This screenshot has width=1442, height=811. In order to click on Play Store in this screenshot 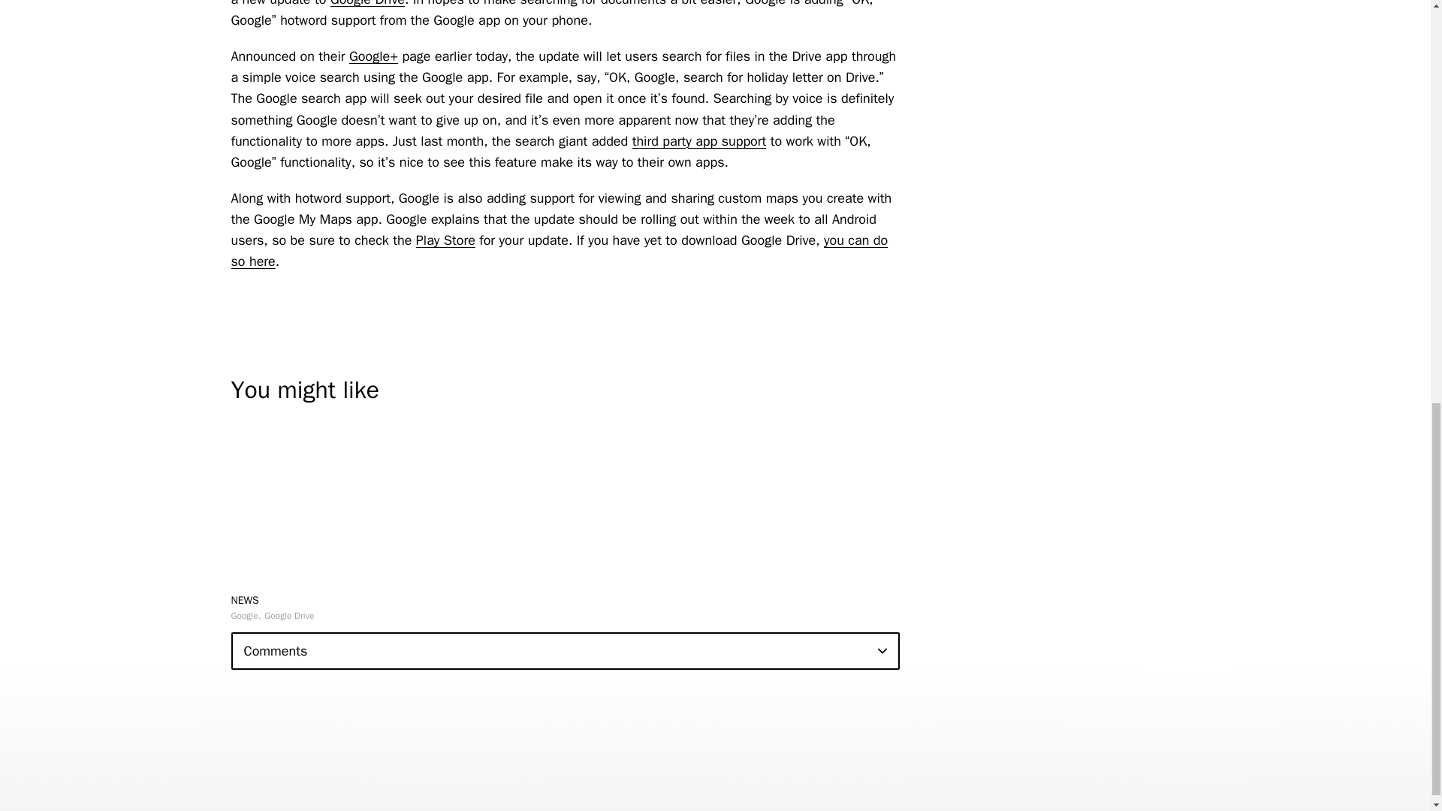, I will do `click(446, 240)`.